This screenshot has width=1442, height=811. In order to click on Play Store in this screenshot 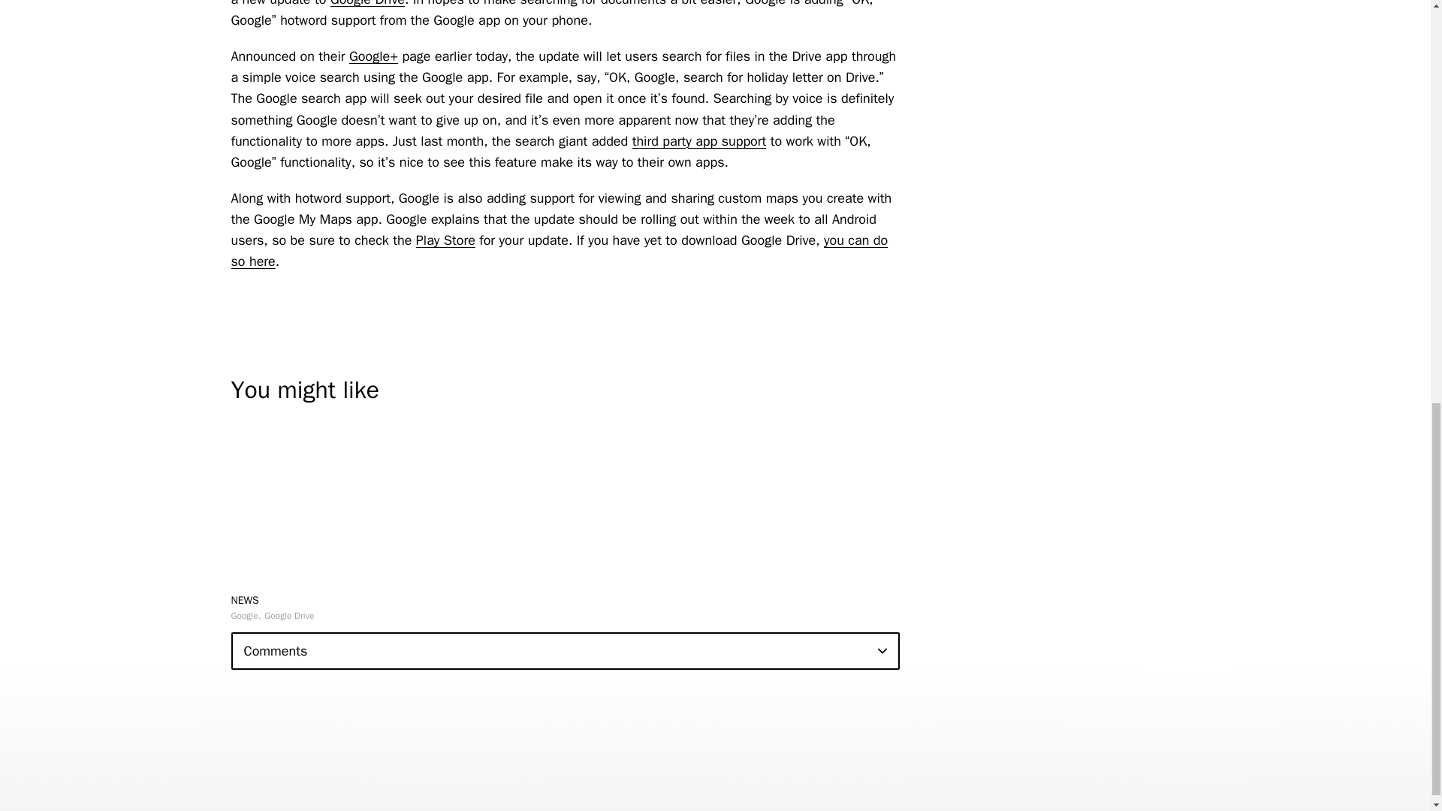, I will do `click(446, 240)`.